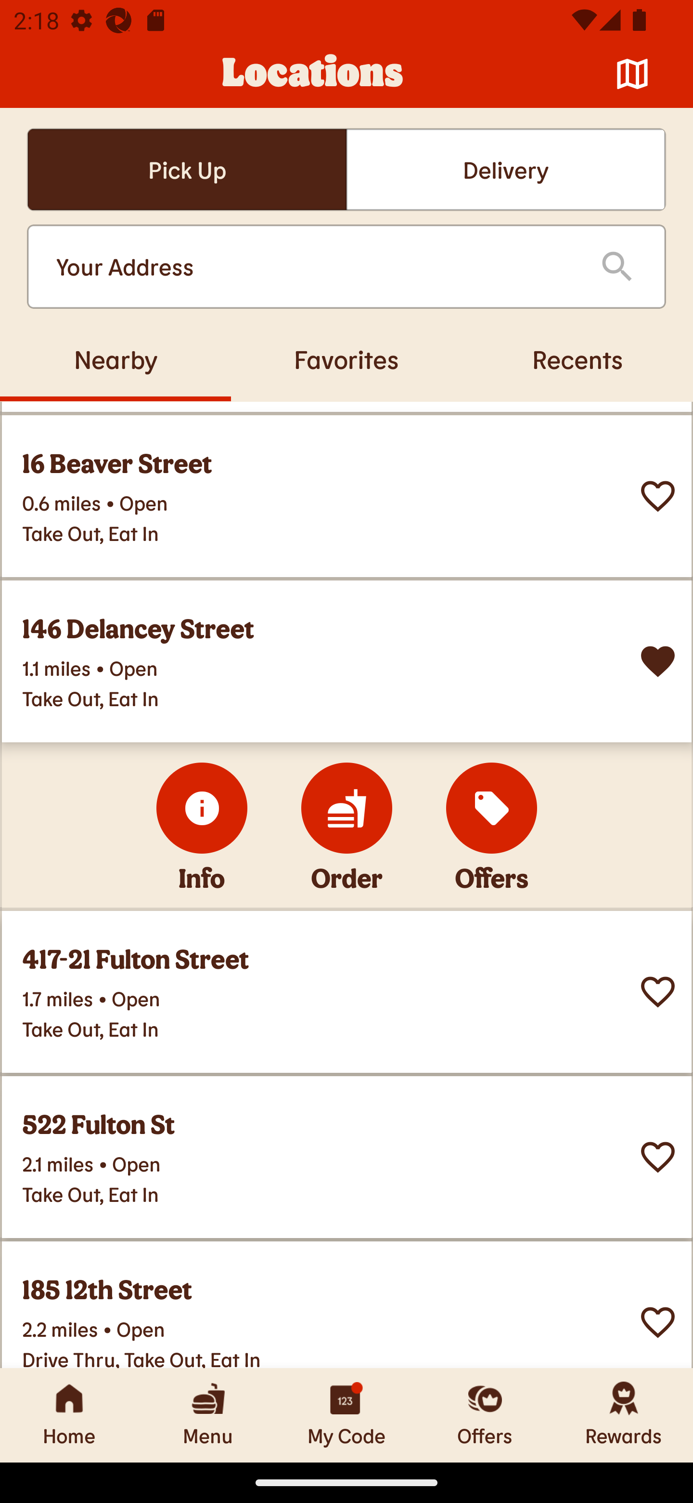 This screenshot has height=1503, width=693. I want to click on Info , so click(202, 807).